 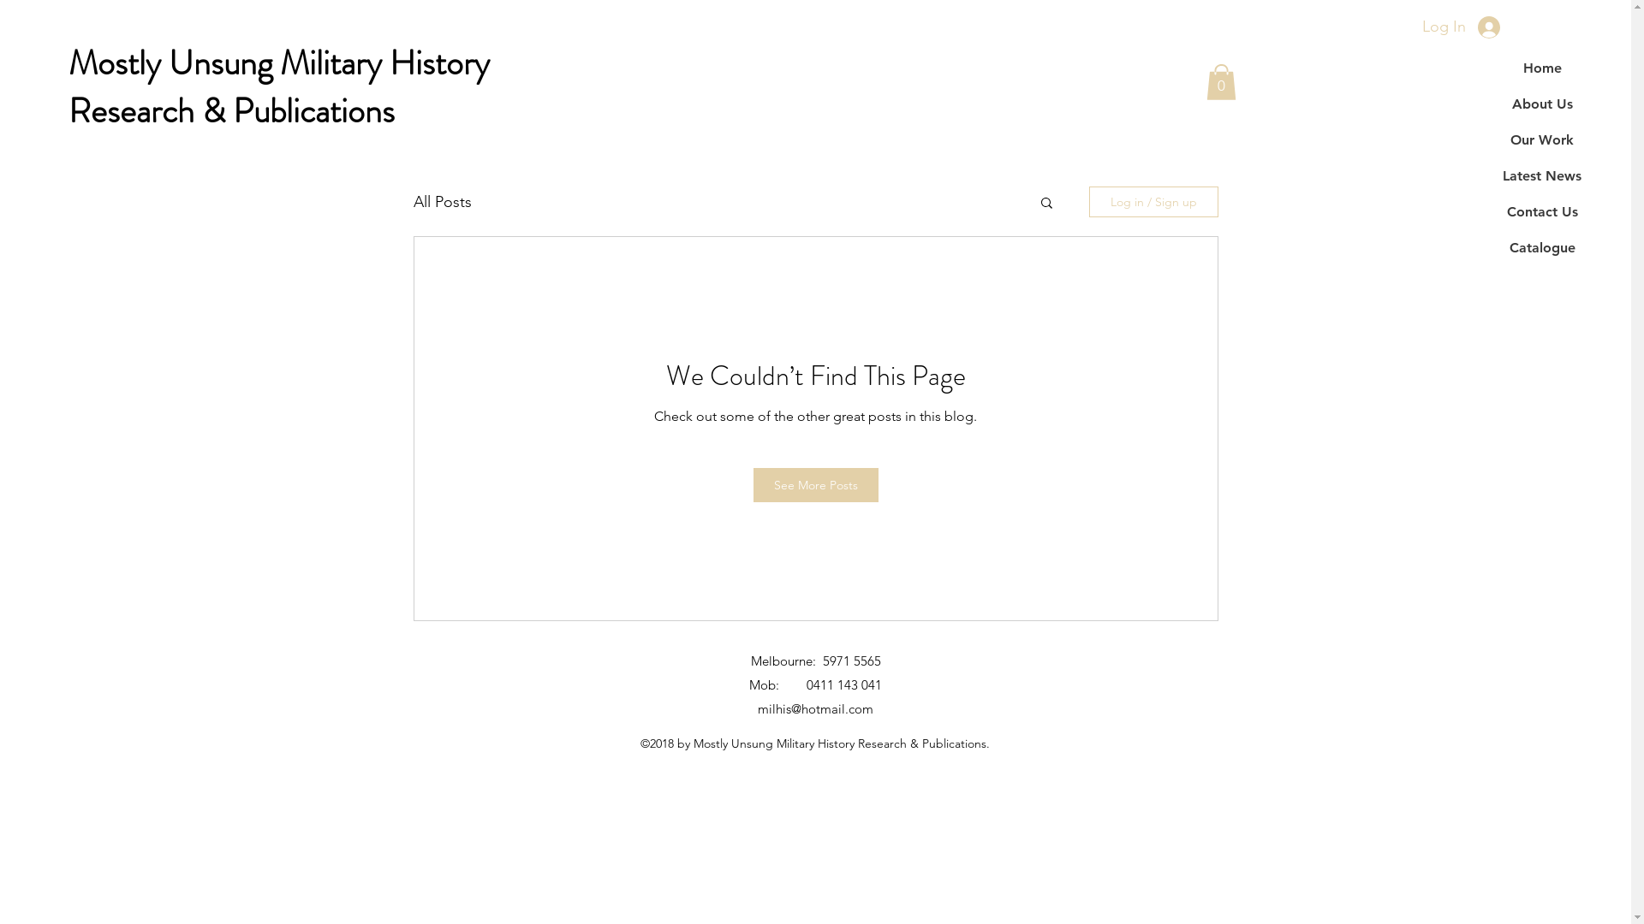 What do you see at coordinates (1154, 202) in the screenshot?
I see `Log in / Sign up` at bounding box center [1154, 202].